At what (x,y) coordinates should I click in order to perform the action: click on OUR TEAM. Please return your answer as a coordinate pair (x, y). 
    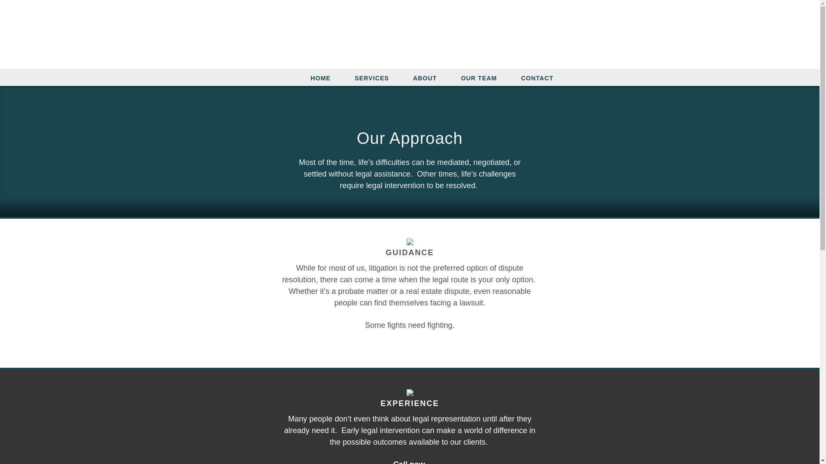
    Looking at the image, I should click on (479, 77).